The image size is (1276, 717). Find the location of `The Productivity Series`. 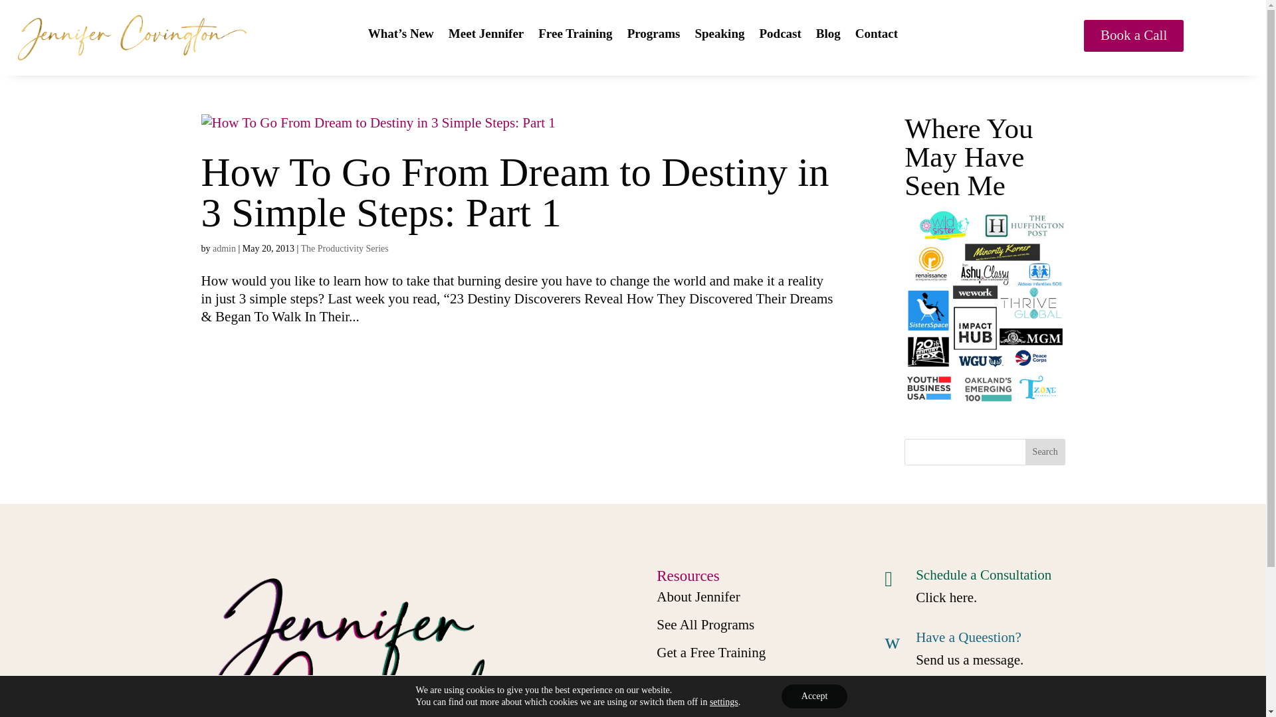

The Productivity Series is located at coordinates (345, 248).